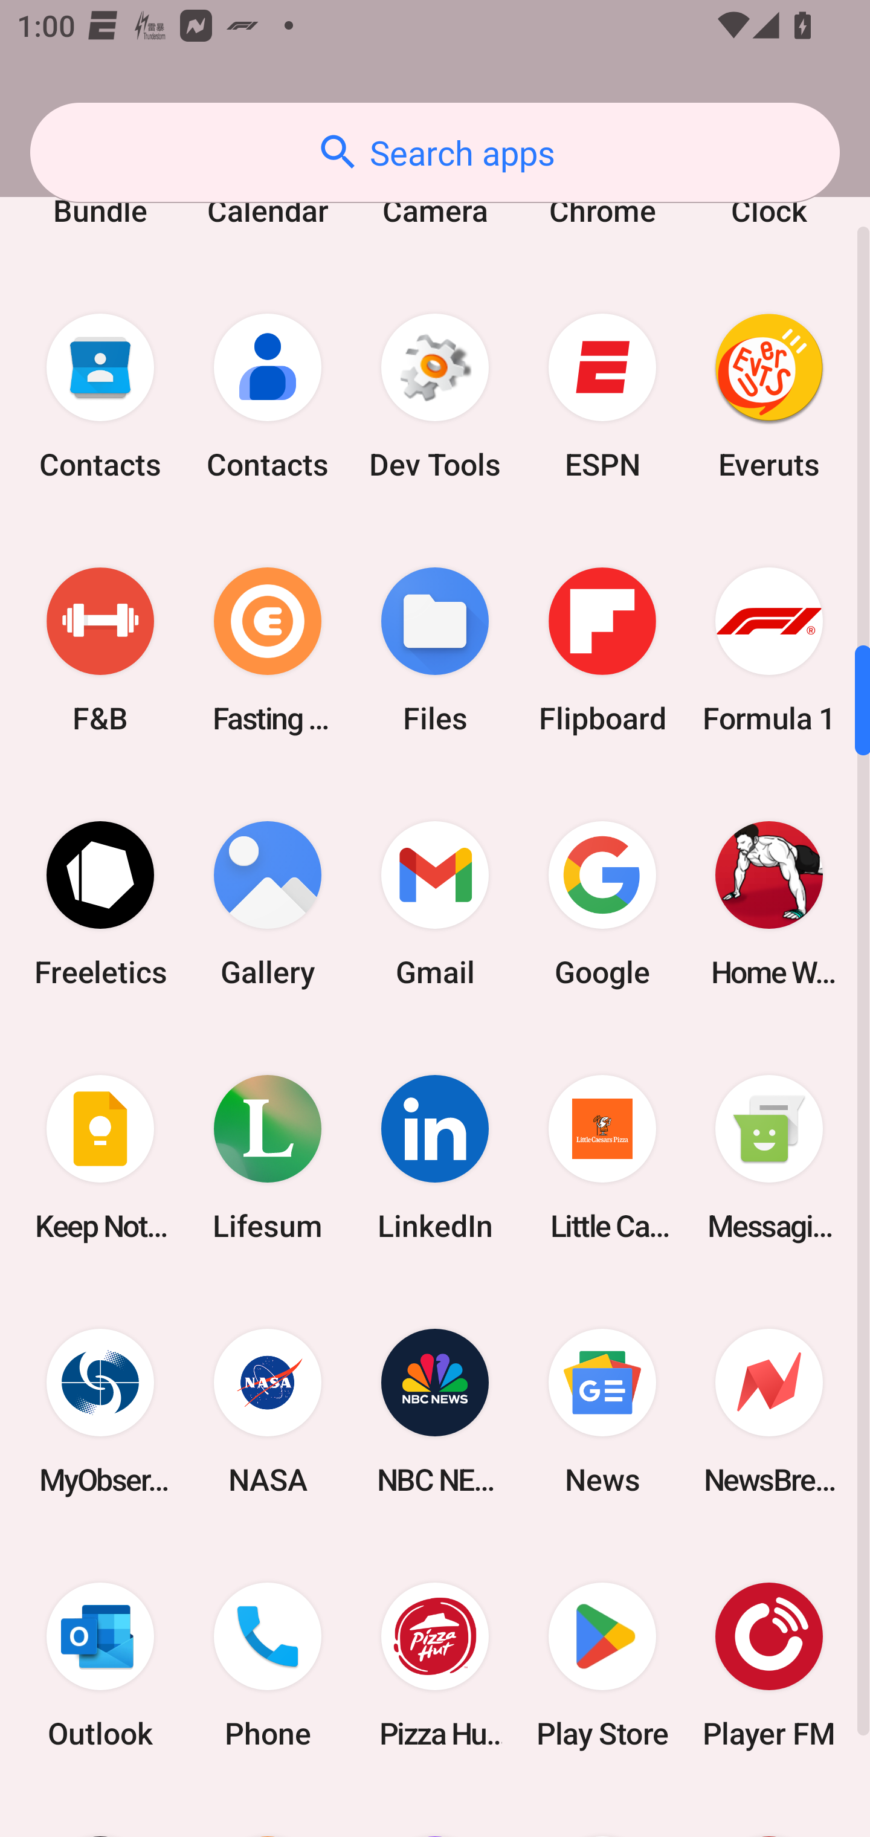 This screenshot has height=1837, width=870. I want to click on   Search apps, so click(435, 152).